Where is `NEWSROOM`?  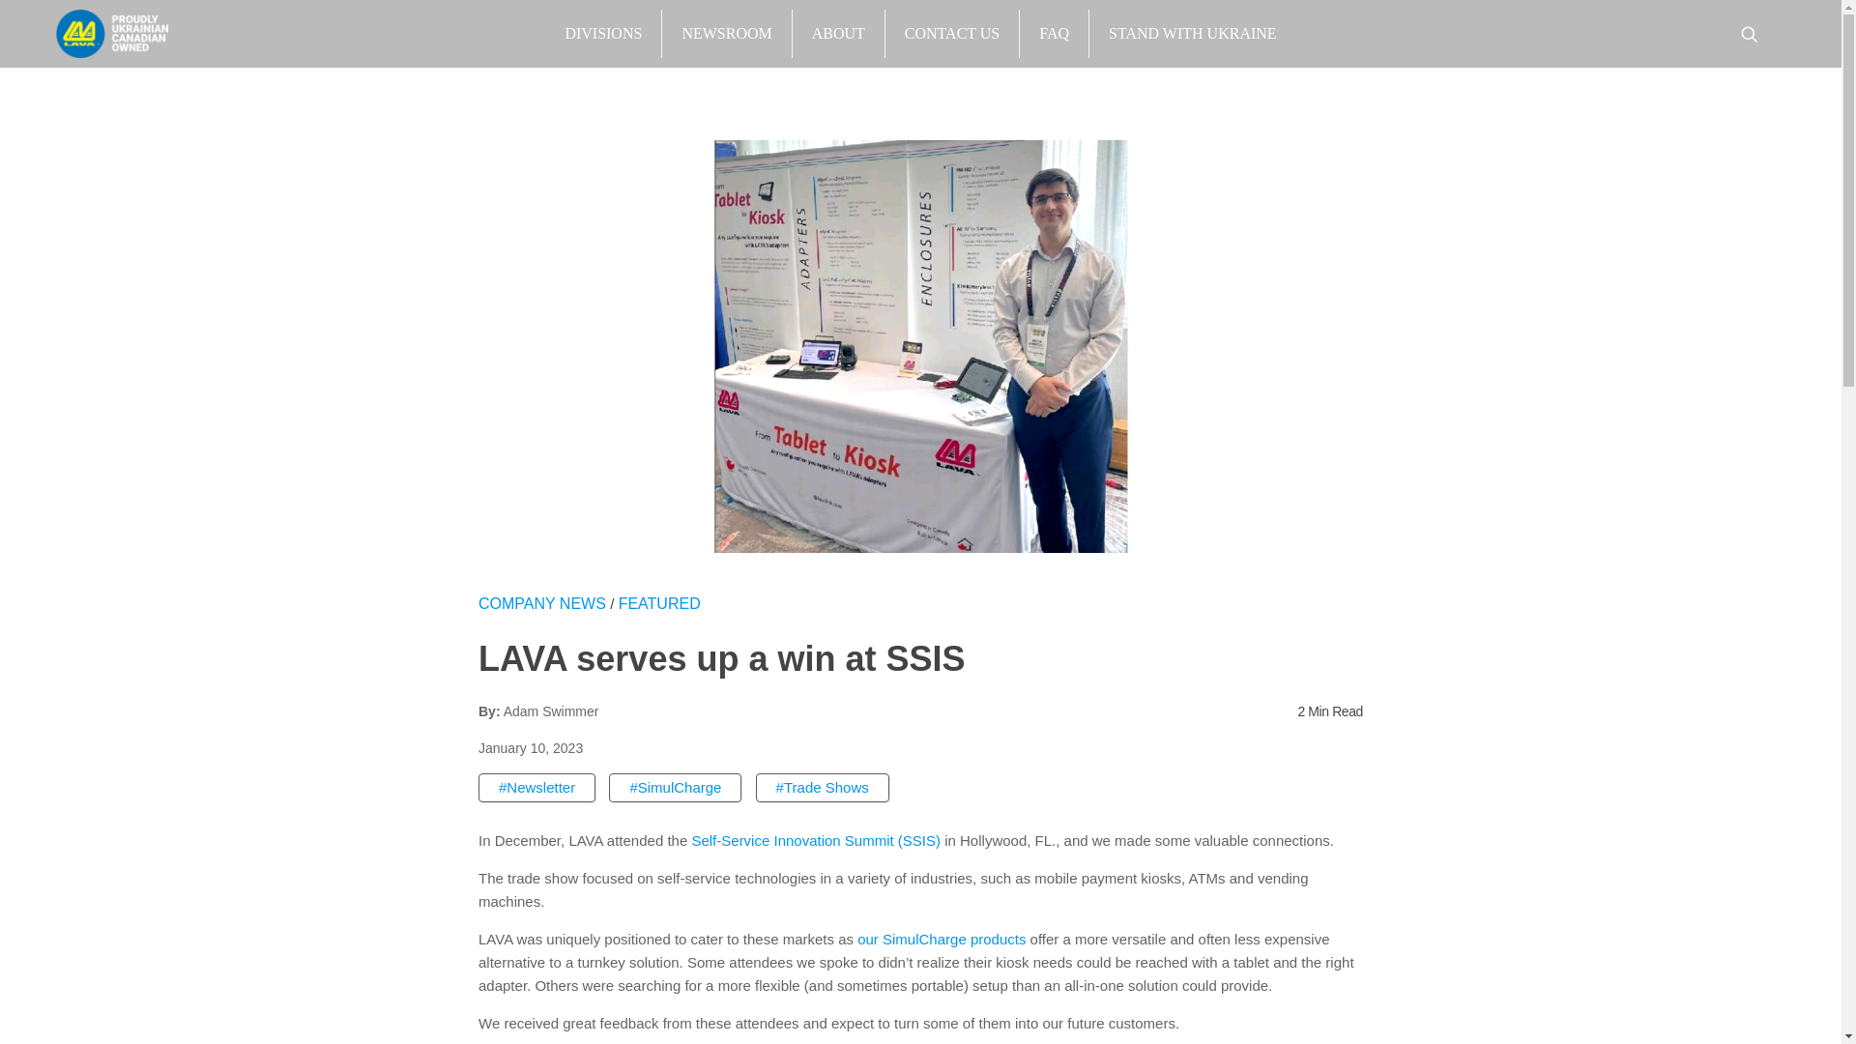
NEWSROOM is located at coordinates (725, 33).